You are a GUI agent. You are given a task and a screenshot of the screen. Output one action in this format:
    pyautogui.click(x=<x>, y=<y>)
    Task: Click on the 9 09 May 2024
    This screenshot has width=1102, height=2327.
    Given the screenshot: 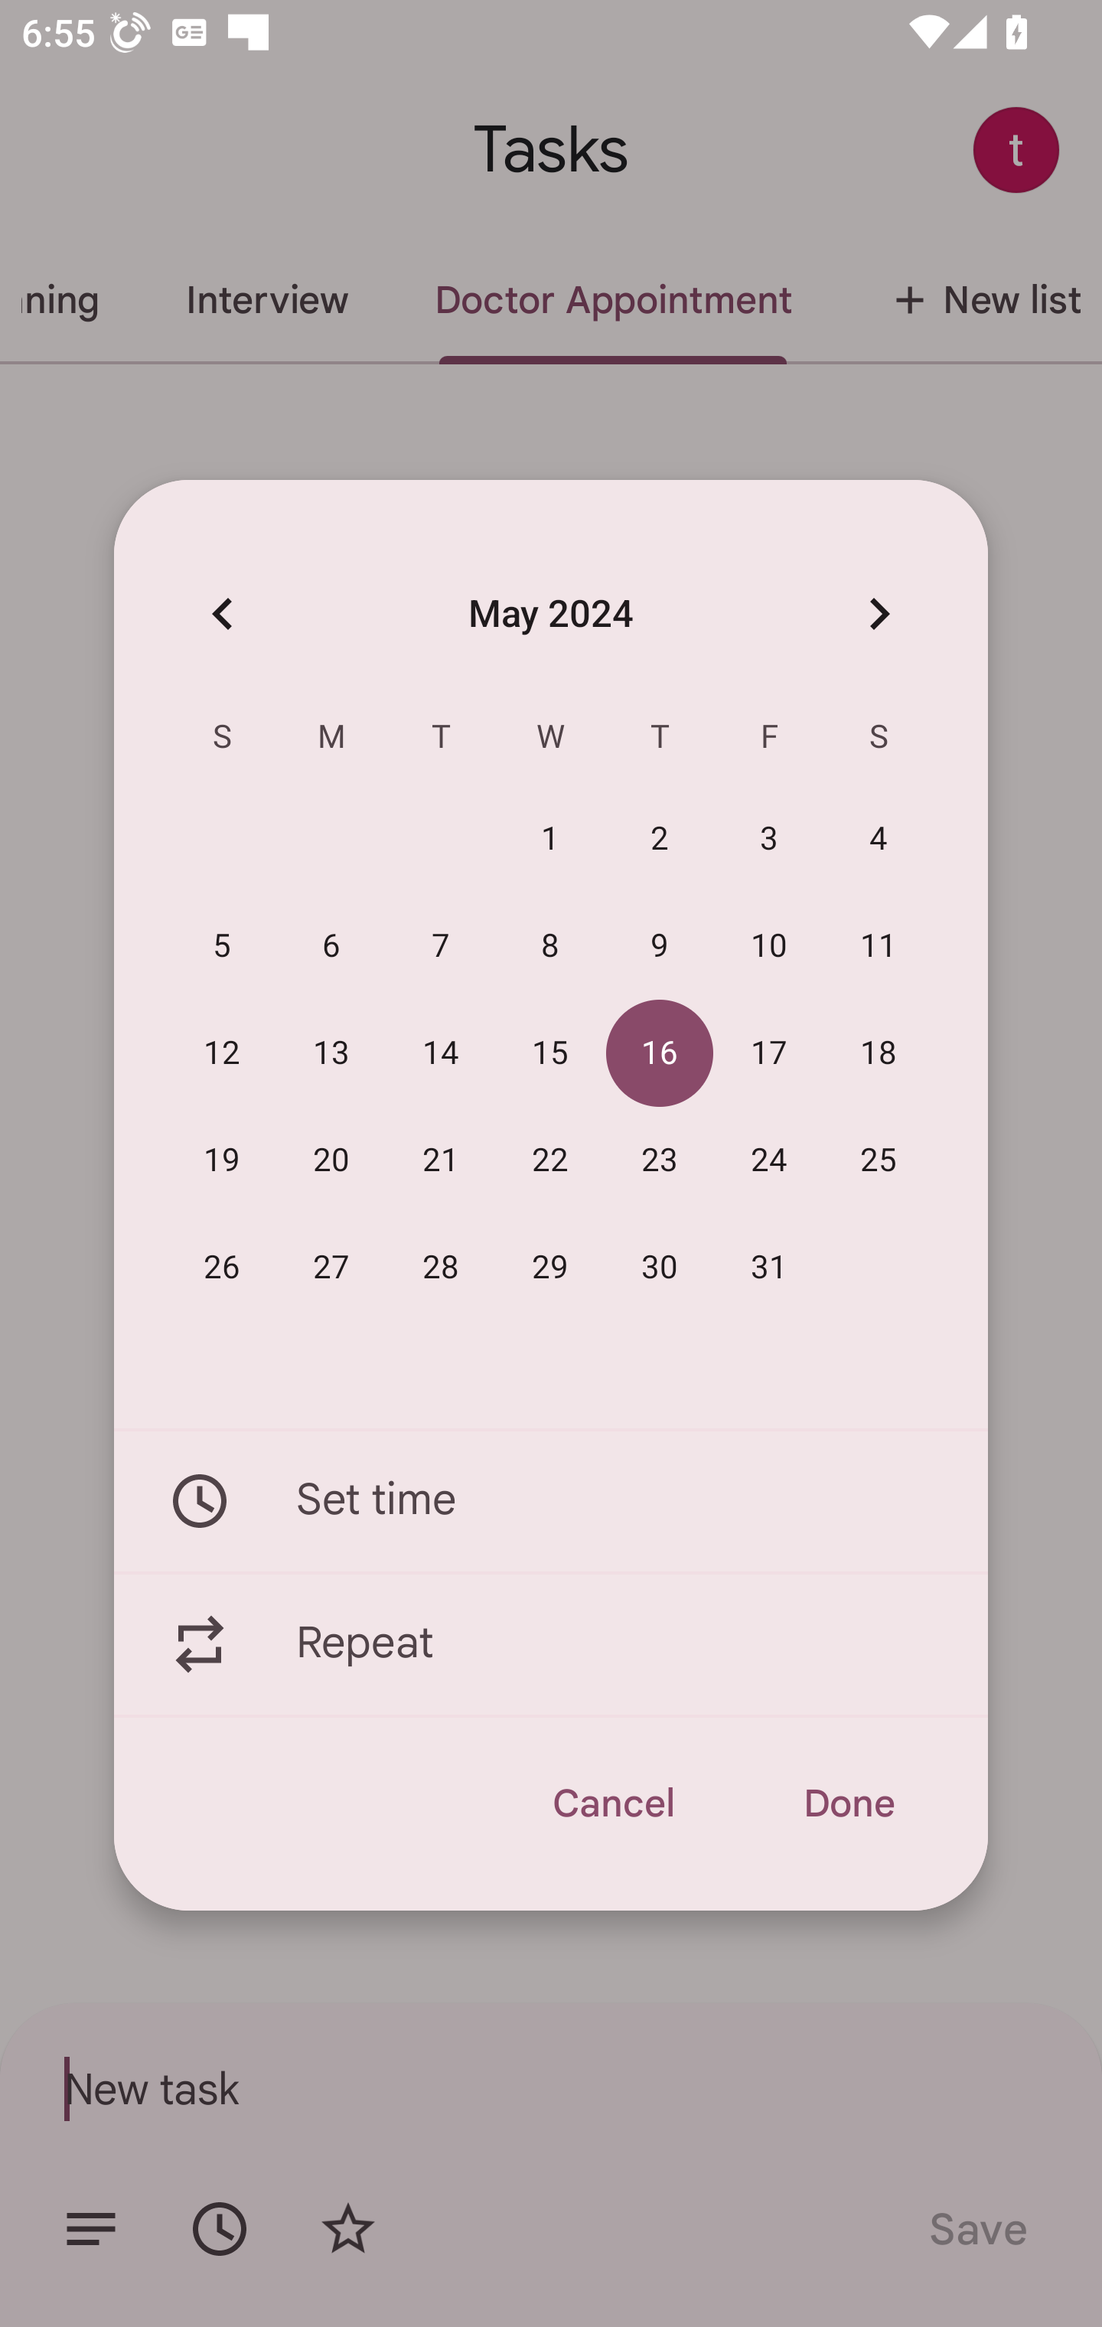 What is the action you would take?
    pyautogui.click(x=660, y=947)
    